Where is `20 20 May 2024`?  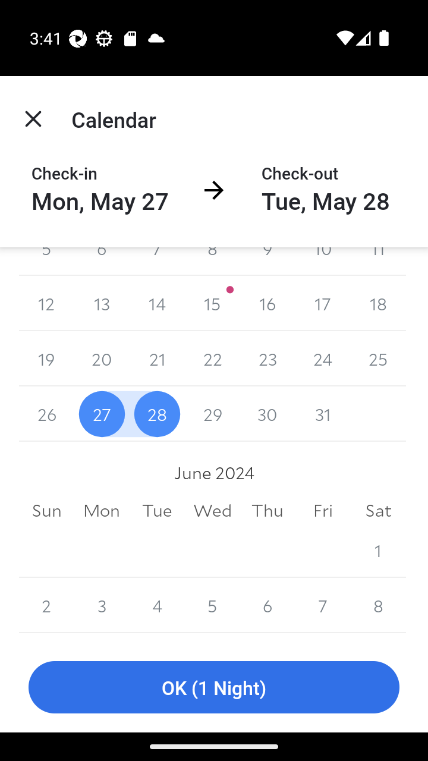
20 20 May 2024 is located at coordinates (102, 359).